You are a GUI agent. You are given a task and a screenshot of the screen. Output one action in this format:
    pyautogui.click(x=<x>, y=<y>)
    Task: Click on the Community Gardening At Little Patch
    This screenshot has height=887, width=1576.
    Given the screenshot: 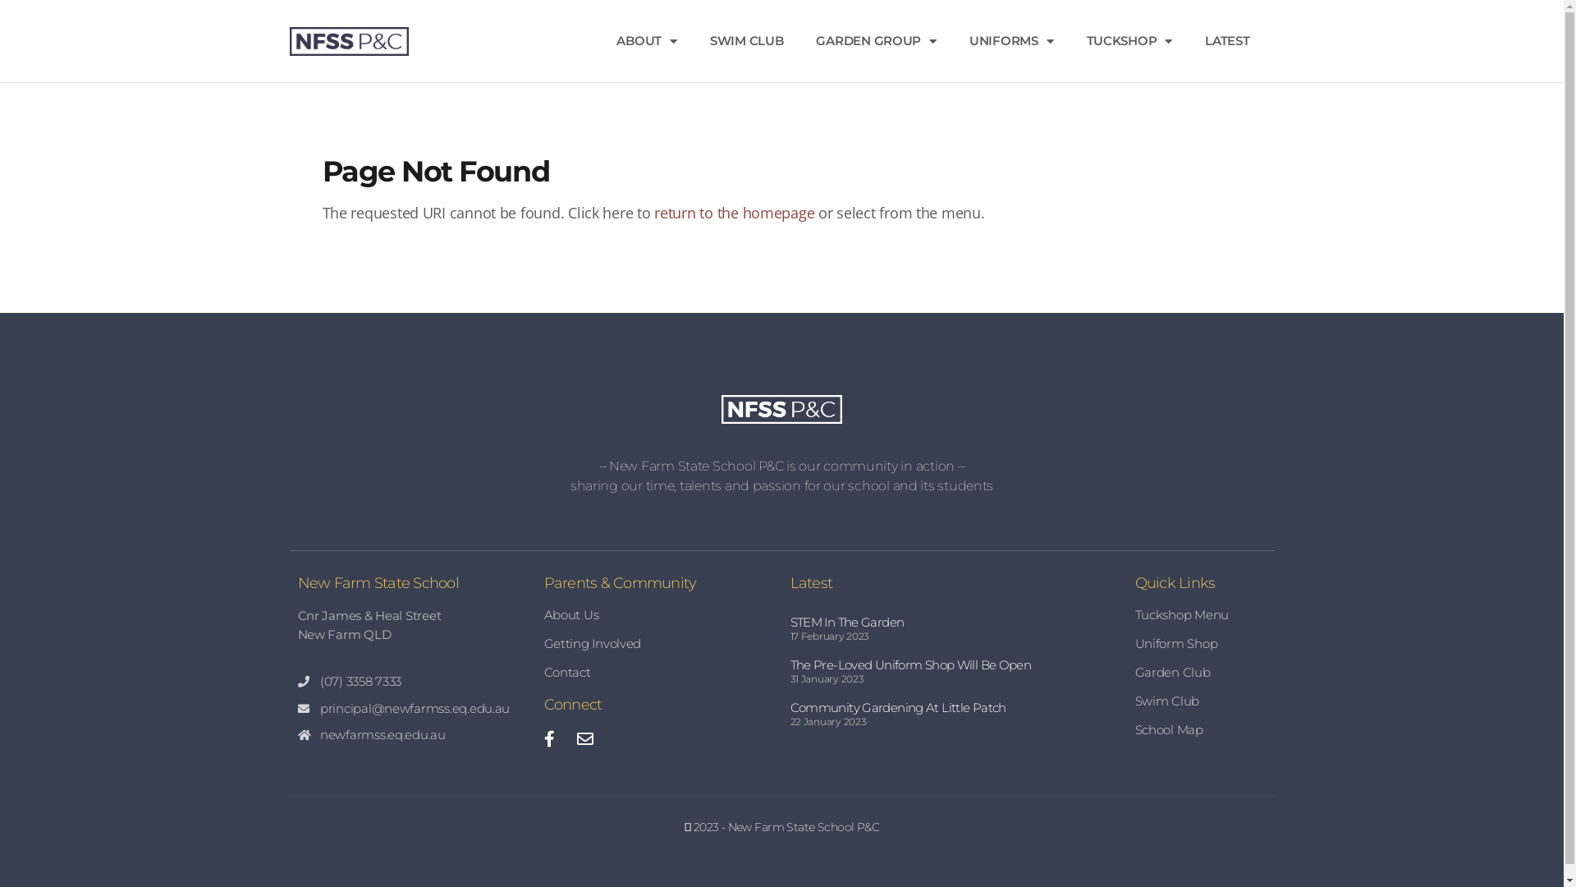 What is the action you would take?
    pyautogui.click(x=898, y=708)
    